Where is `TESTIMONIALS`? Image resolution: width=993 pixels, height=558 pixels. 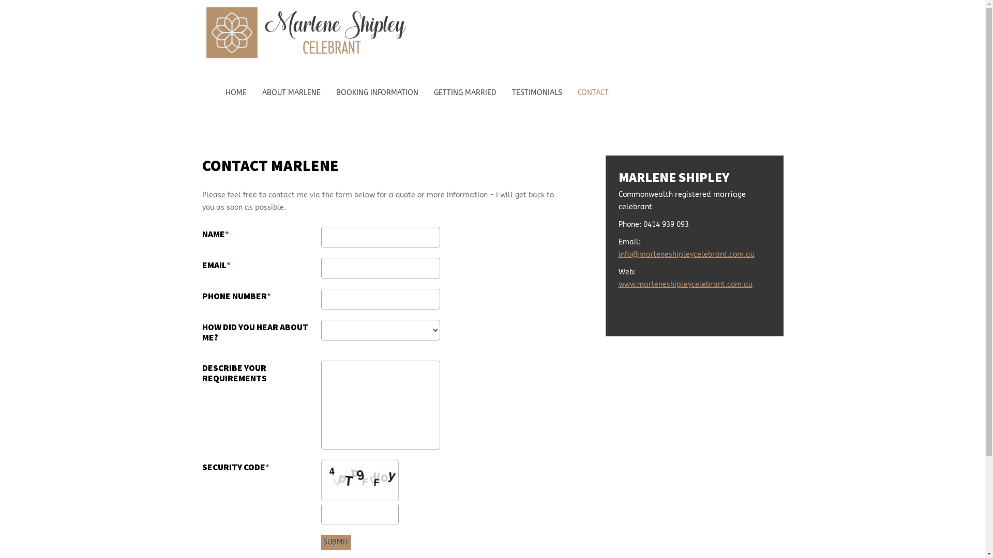 TESTIMONIALS is located at coordinates (537, 93).